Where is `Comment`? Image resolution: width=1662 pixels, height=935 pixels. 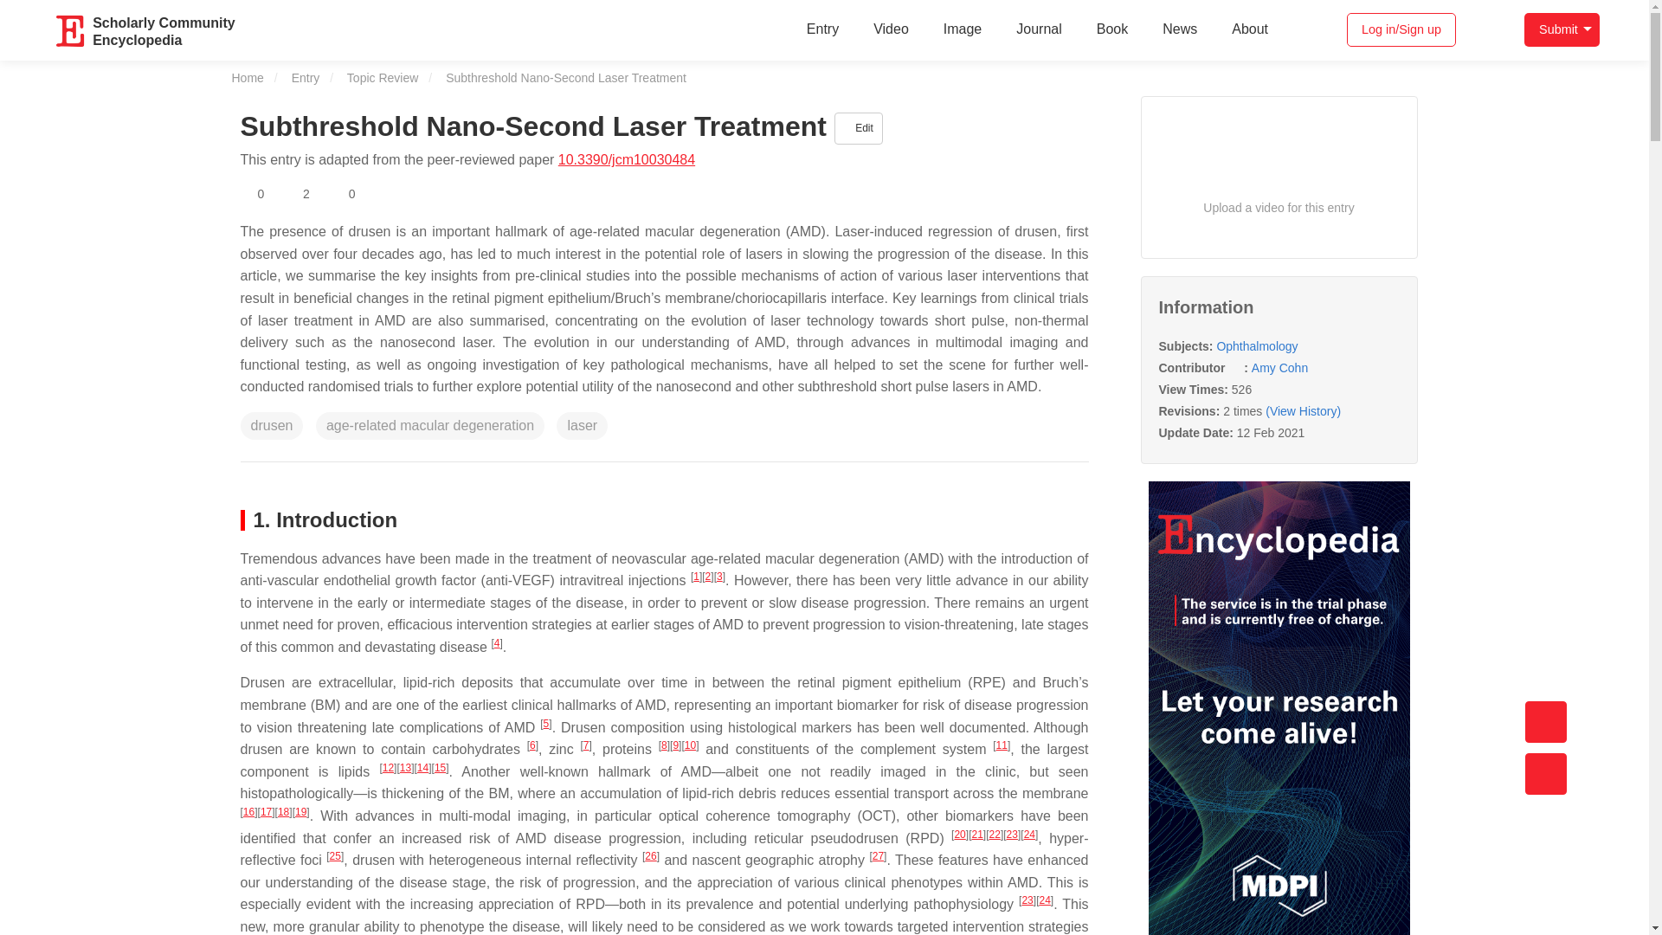 Comment is located at coordinates (343, 194).